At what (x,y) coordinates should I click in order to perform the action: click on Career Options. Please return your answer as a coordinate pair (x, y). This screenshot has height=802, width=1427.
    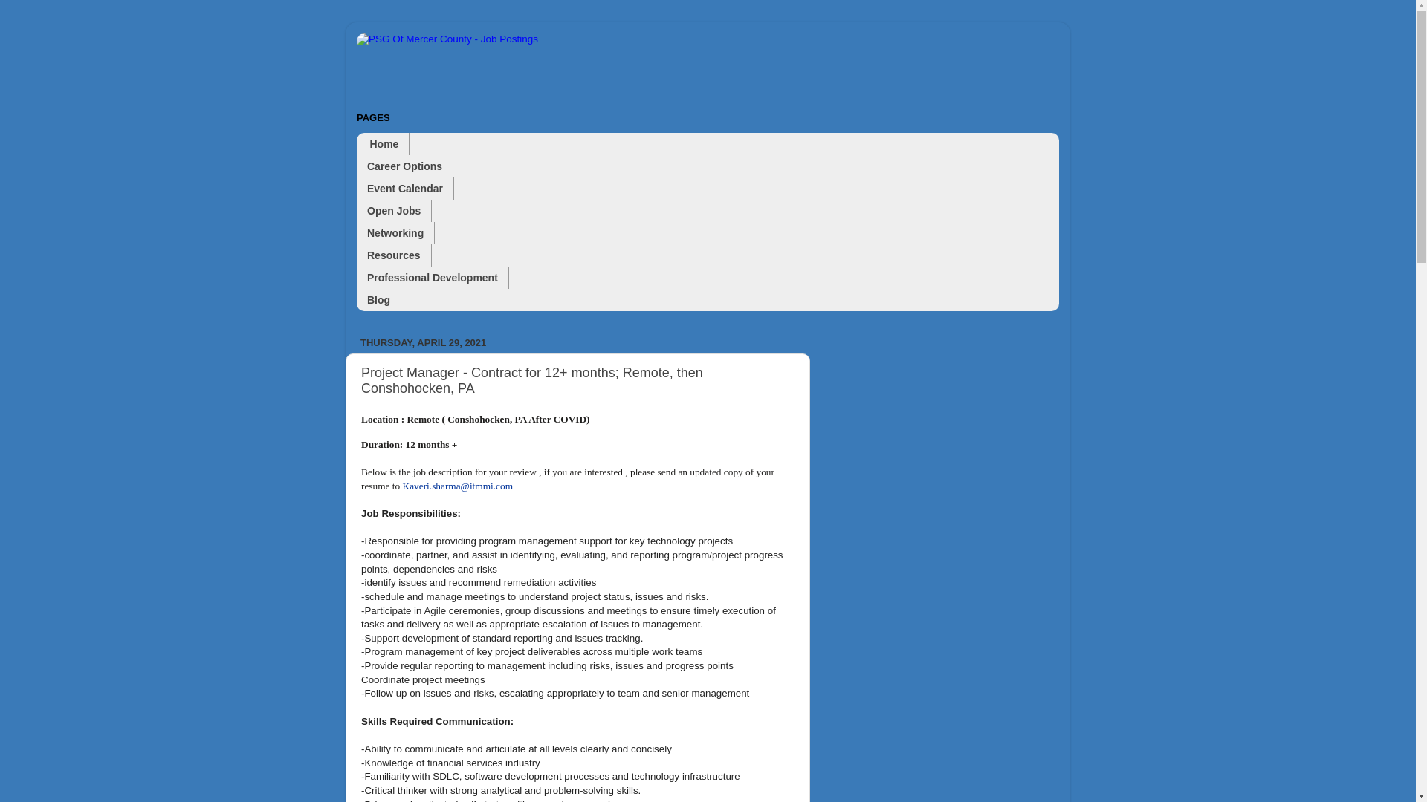
    Looking at the image, I should click on (405, 166).